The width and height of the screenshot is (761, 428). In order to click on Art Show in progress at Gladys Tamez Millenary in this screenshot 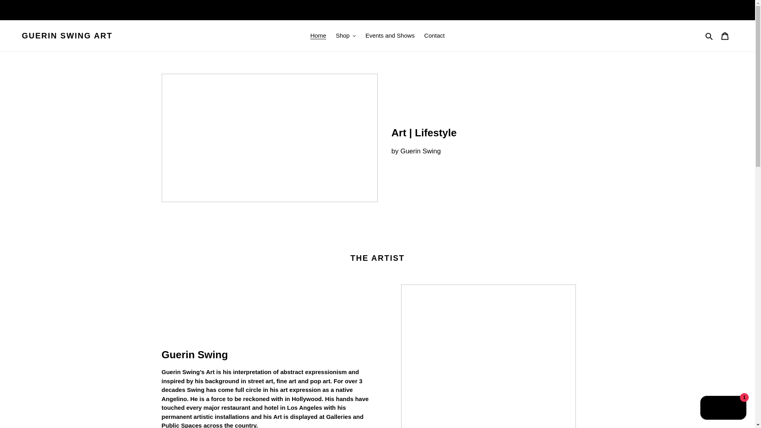, I will do `click(377, 10)`.